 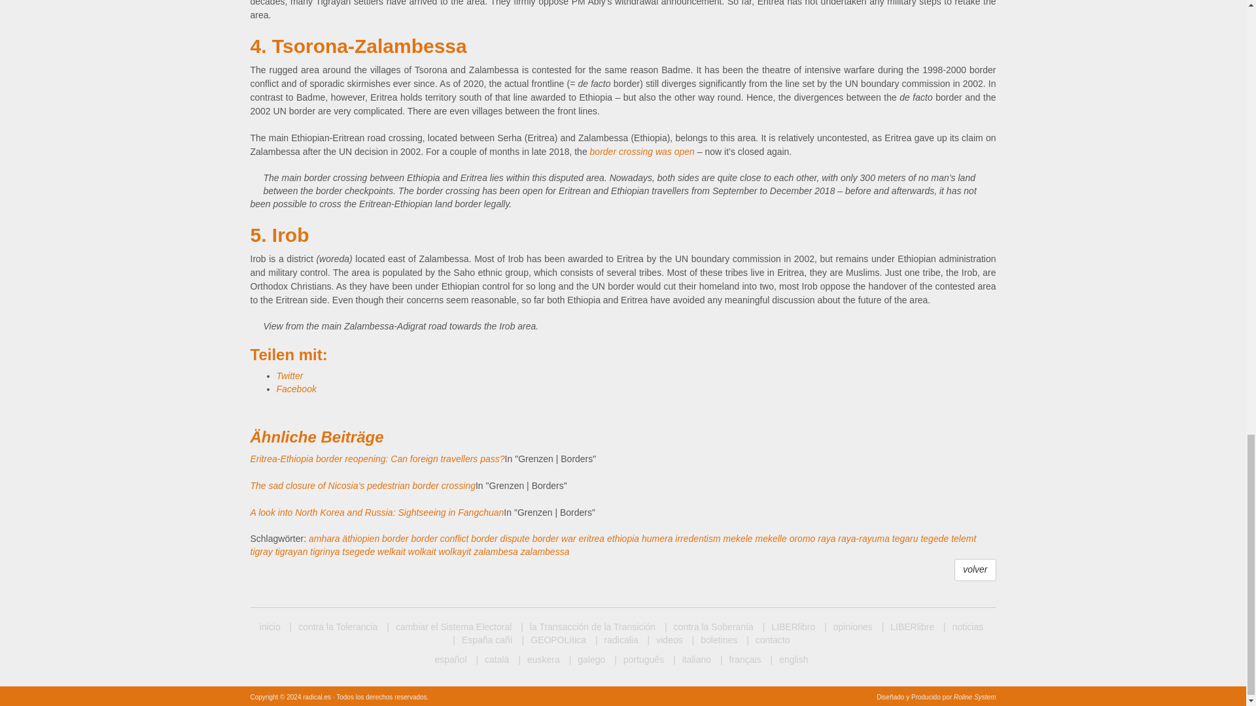 I want to click on Twitter, so click(x=289, y=376).